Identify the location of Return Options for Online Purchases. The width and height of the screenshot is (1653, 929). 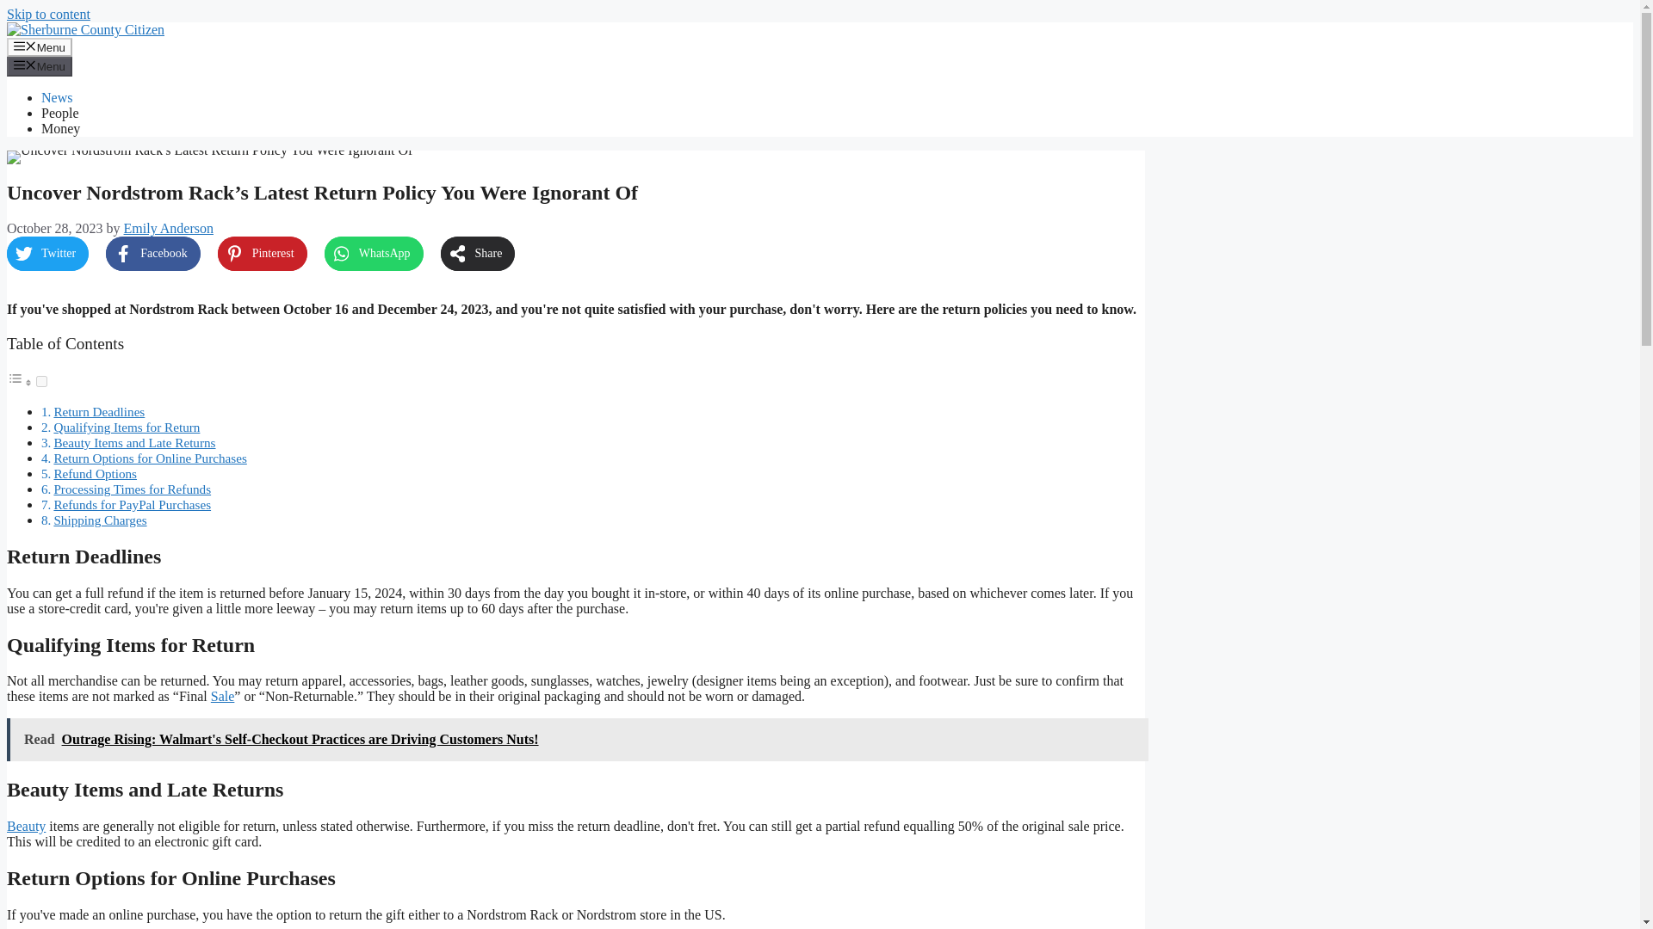
(150, 458).